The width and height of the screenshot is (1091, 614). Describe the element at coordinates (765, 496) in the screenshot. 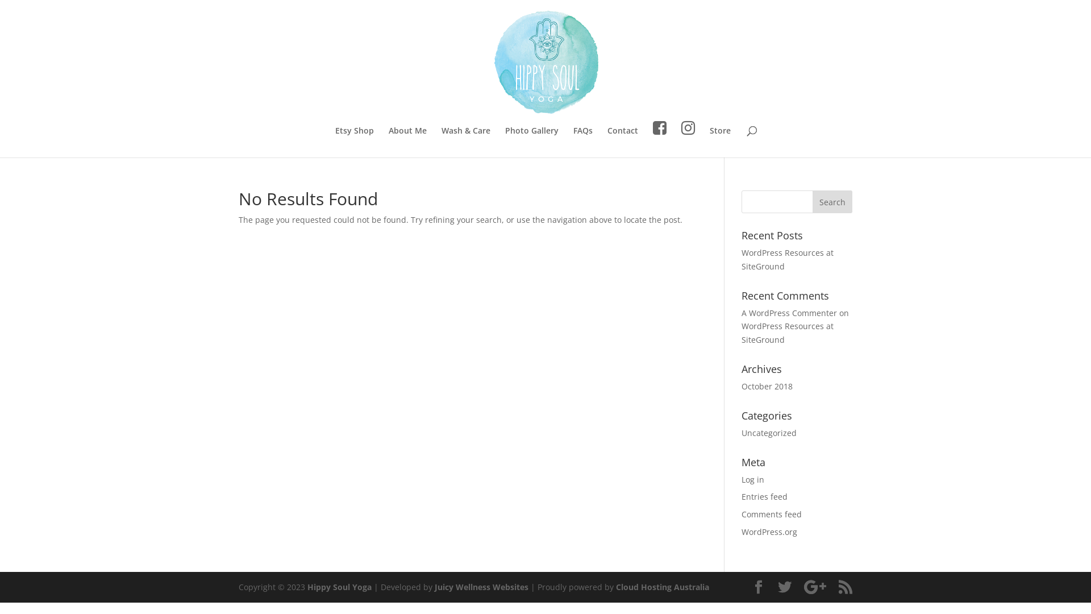

I see `Entries feed` at that location.